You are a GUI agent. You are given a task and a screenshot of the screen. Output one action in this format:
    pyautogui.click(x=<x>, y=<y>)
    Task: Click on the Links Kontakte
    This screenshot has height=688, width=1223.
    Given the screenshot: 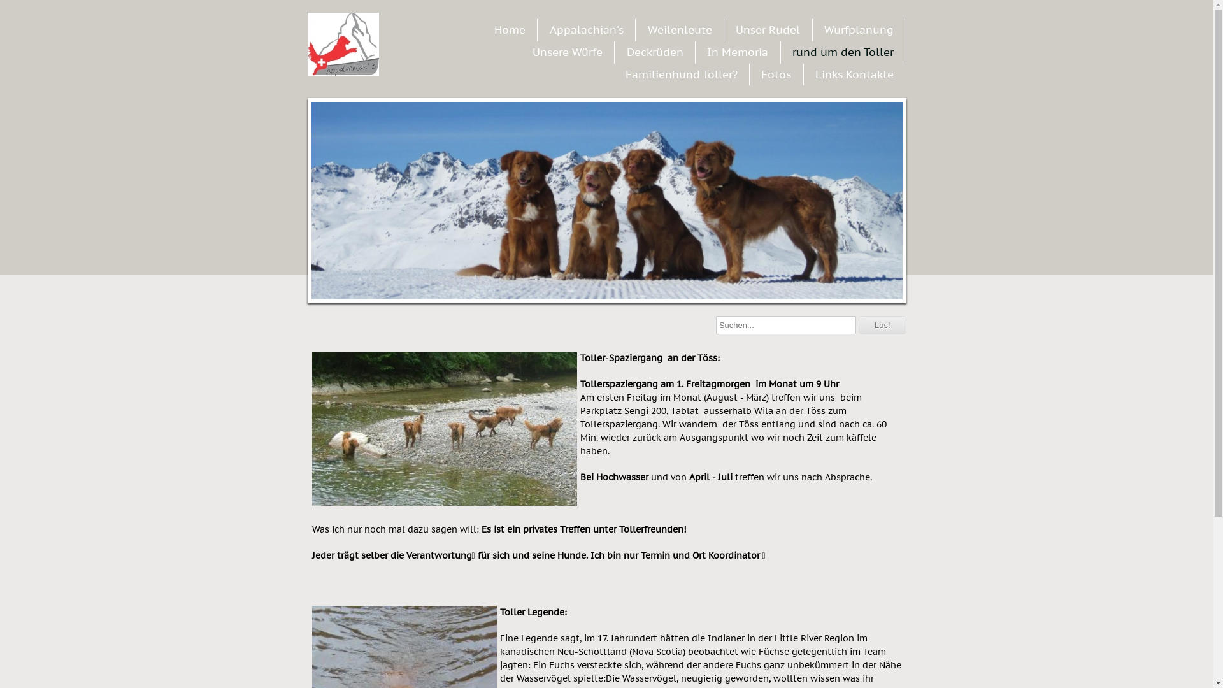 What is the action you would take?
    pyautogui.click(x=855, y=75)
    